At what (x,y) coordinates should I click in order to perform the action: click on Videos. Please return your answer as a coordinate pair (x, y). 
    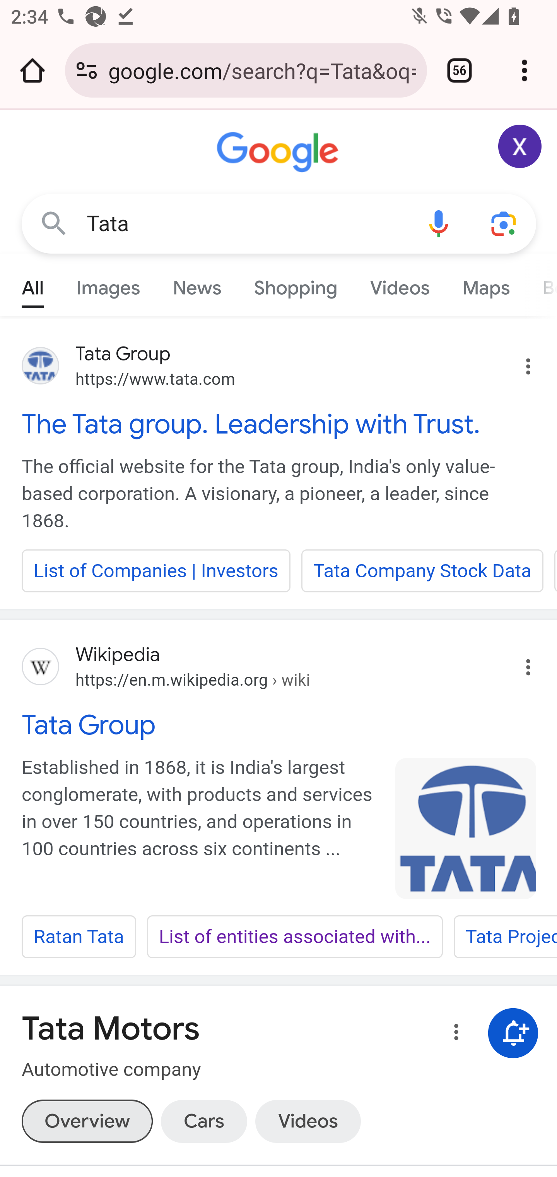
    Looking at the image, I should click on (400, 284).